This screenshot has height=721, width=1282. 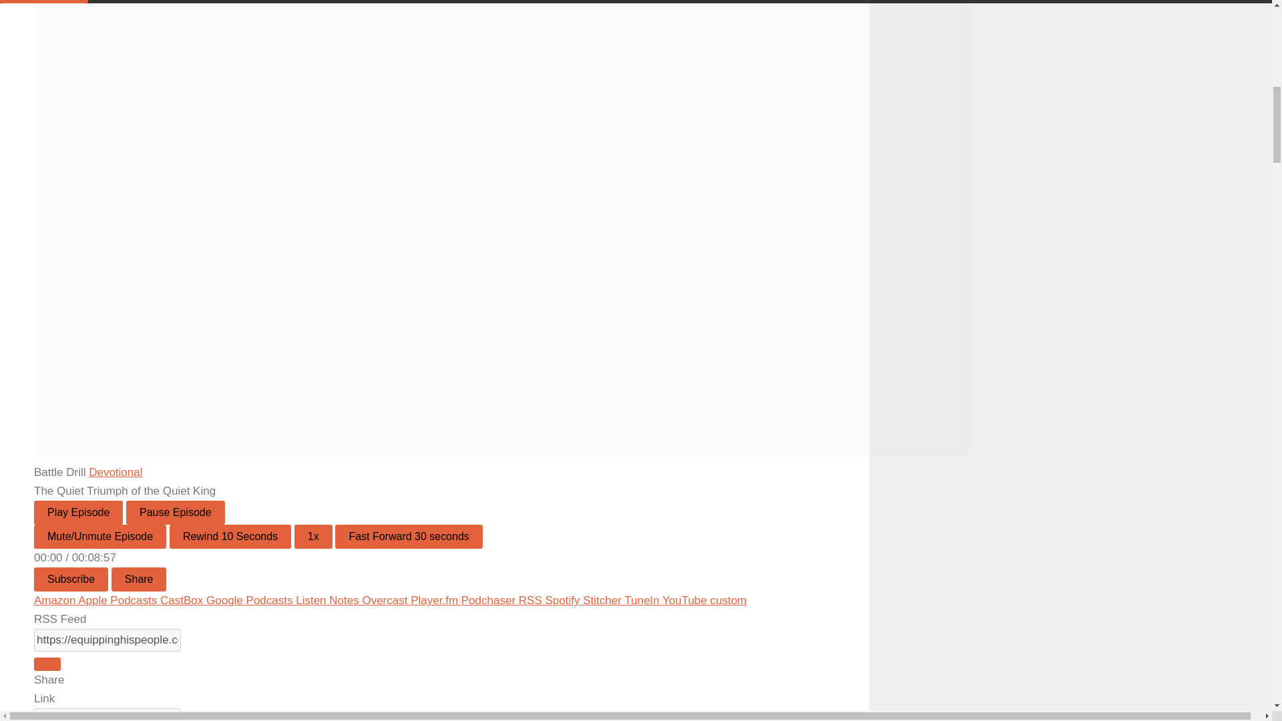 What do you see at coordinates (71, 579) in the screenshot?
I see `Subscribe` at bounding box center [71, 579].